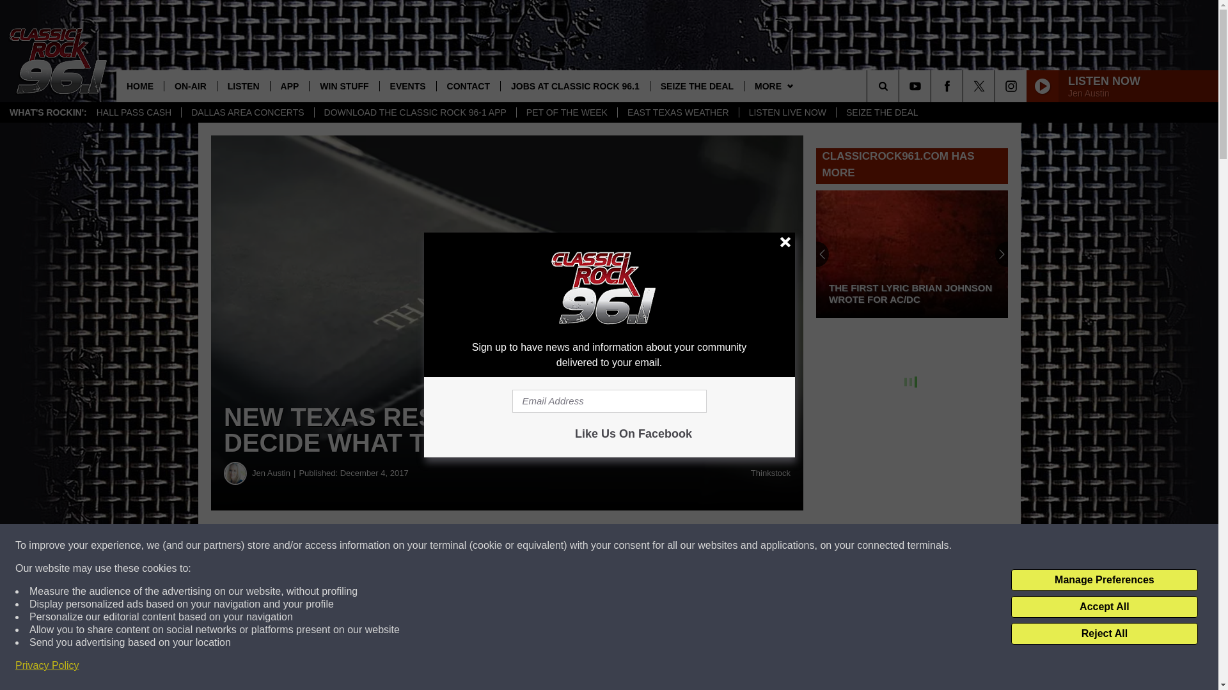  I want to click on ON-AIR, so click(190, 86).